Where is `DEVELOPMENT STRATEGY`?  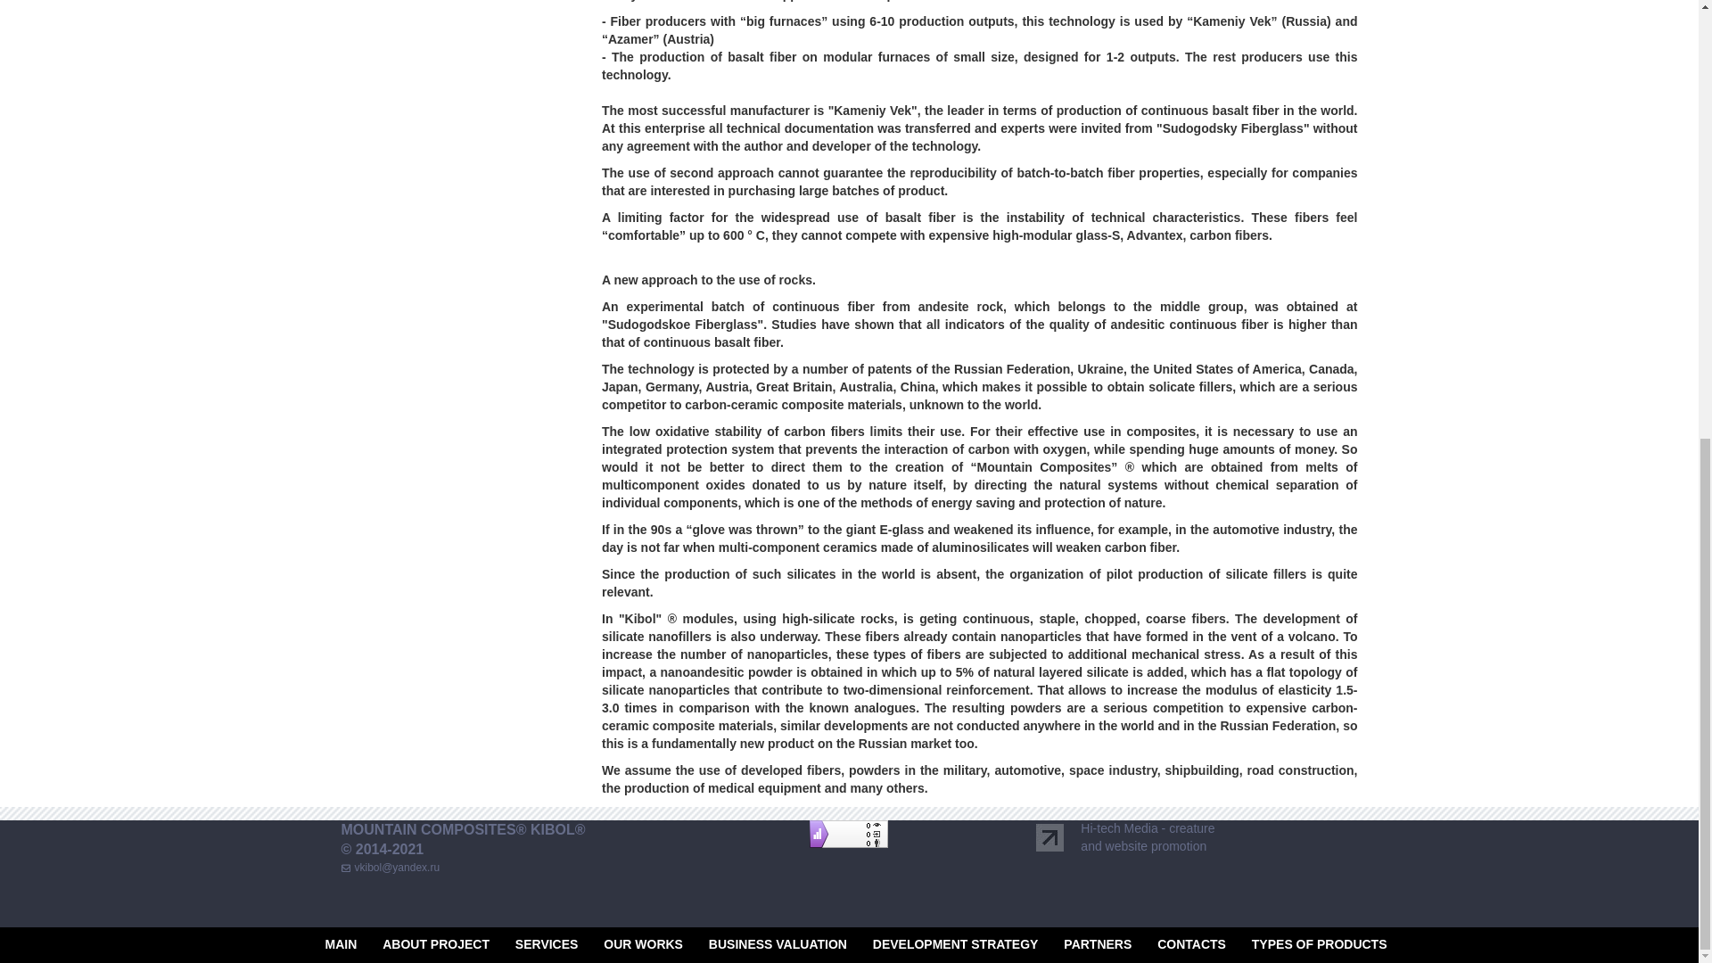
DEVELOPMENT STRATEGY is located at coordinates (956, 943).